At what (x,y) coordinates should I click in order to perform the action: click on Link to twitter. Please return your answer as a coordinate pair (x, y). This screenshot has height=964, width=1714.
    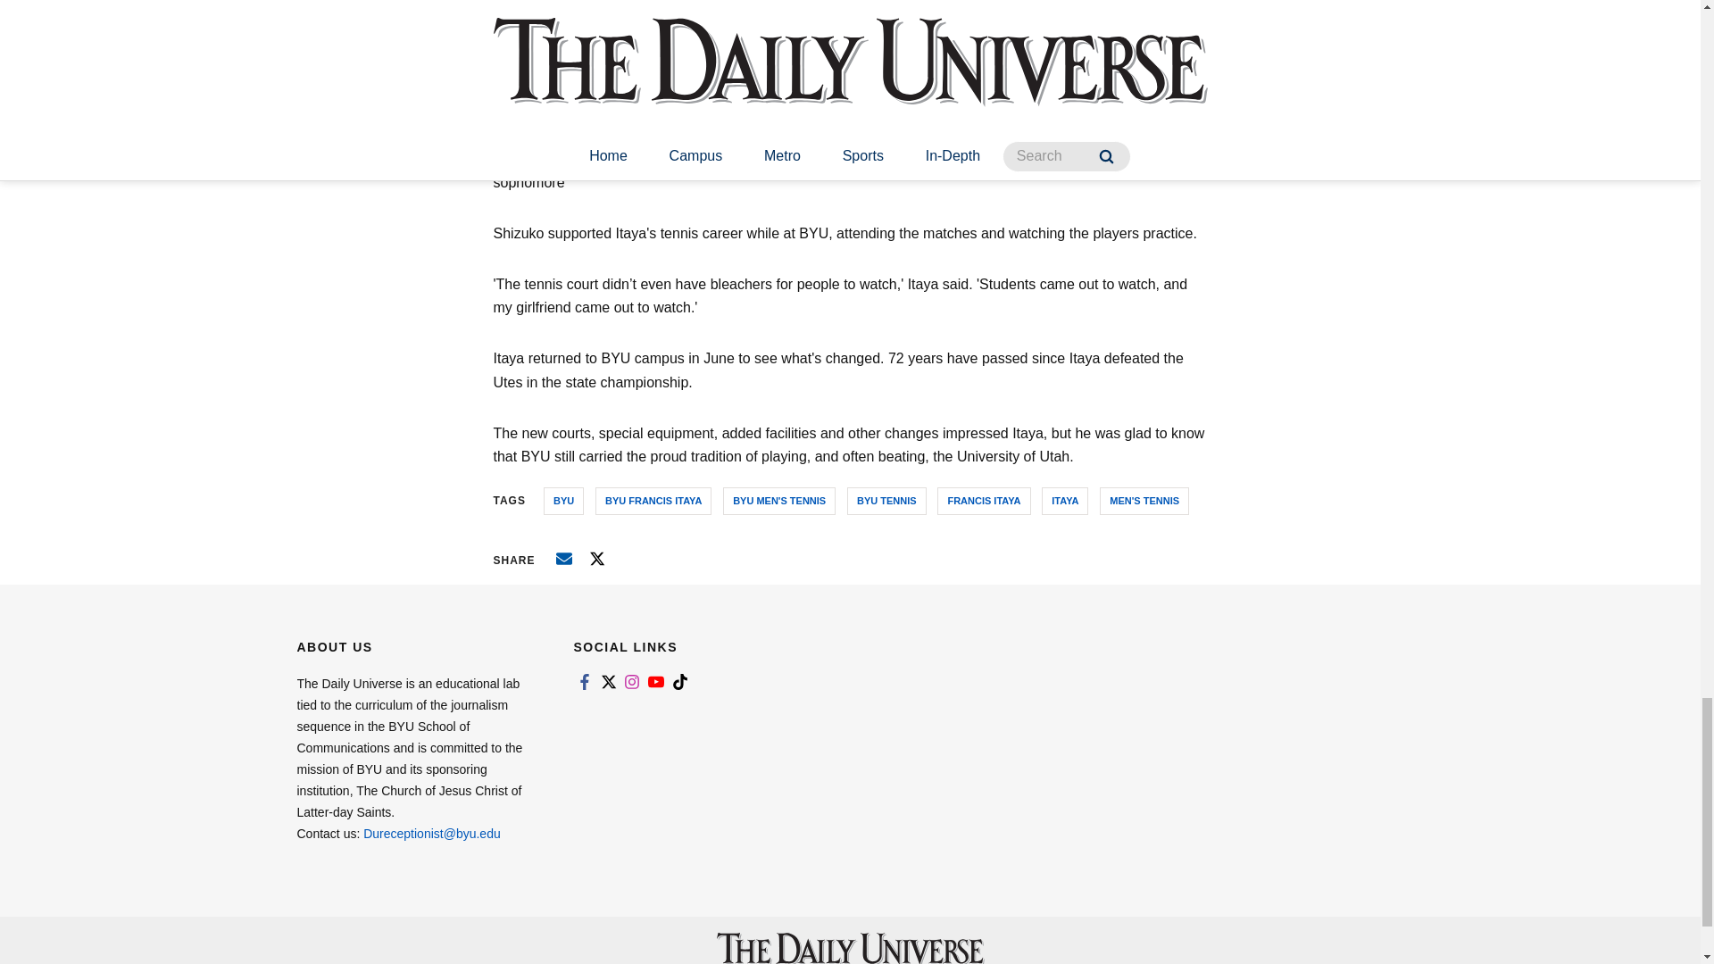
    Looking at the image, I should click on (607, 682).